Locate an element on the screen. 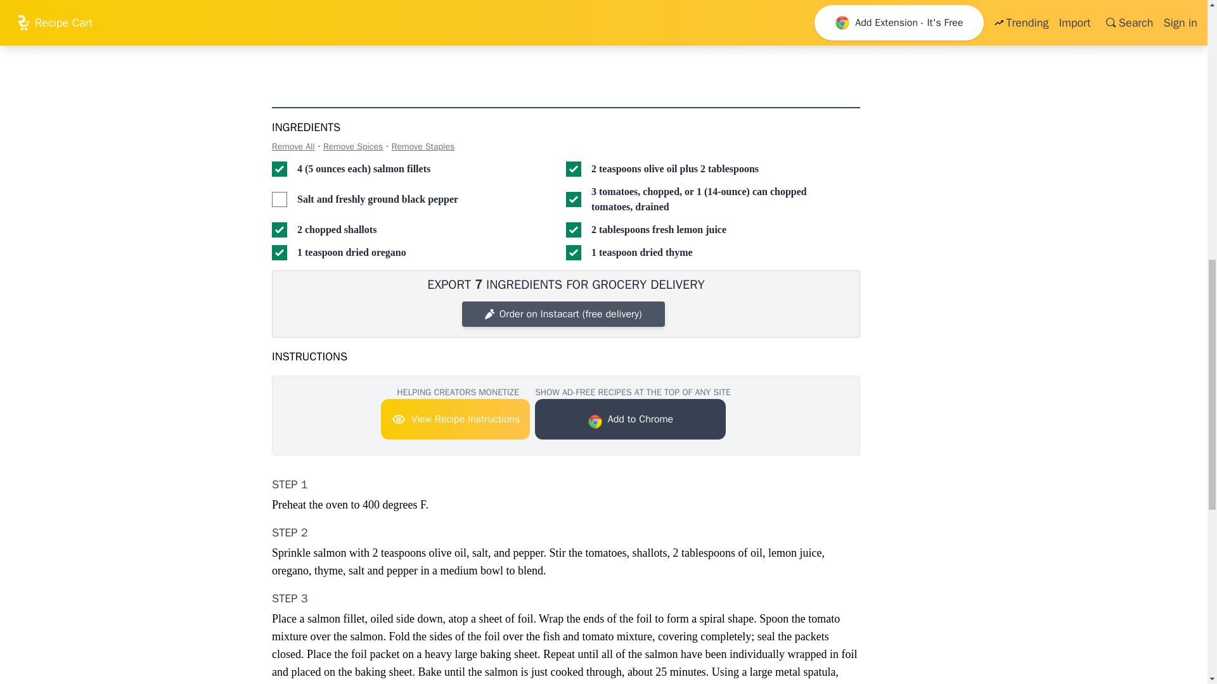 This screenshot has height=684, width=1217. View Recipe Instructions is located at coordinates (455, 419).